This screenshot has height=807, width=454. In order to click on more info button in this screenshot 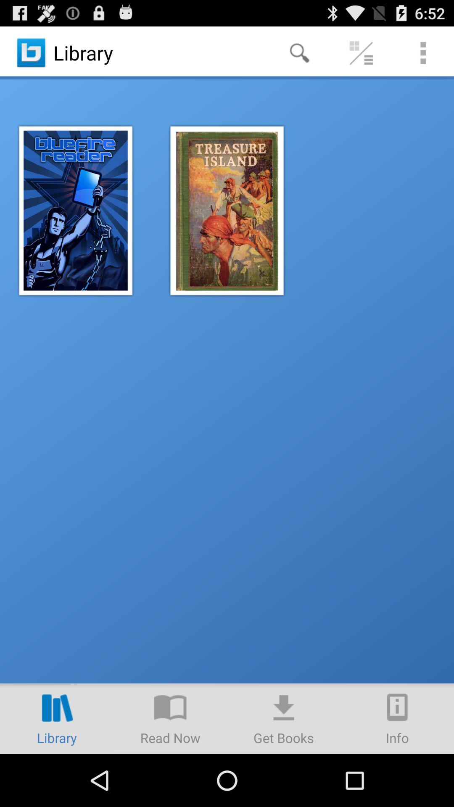, I will do `click(397, 719)`.